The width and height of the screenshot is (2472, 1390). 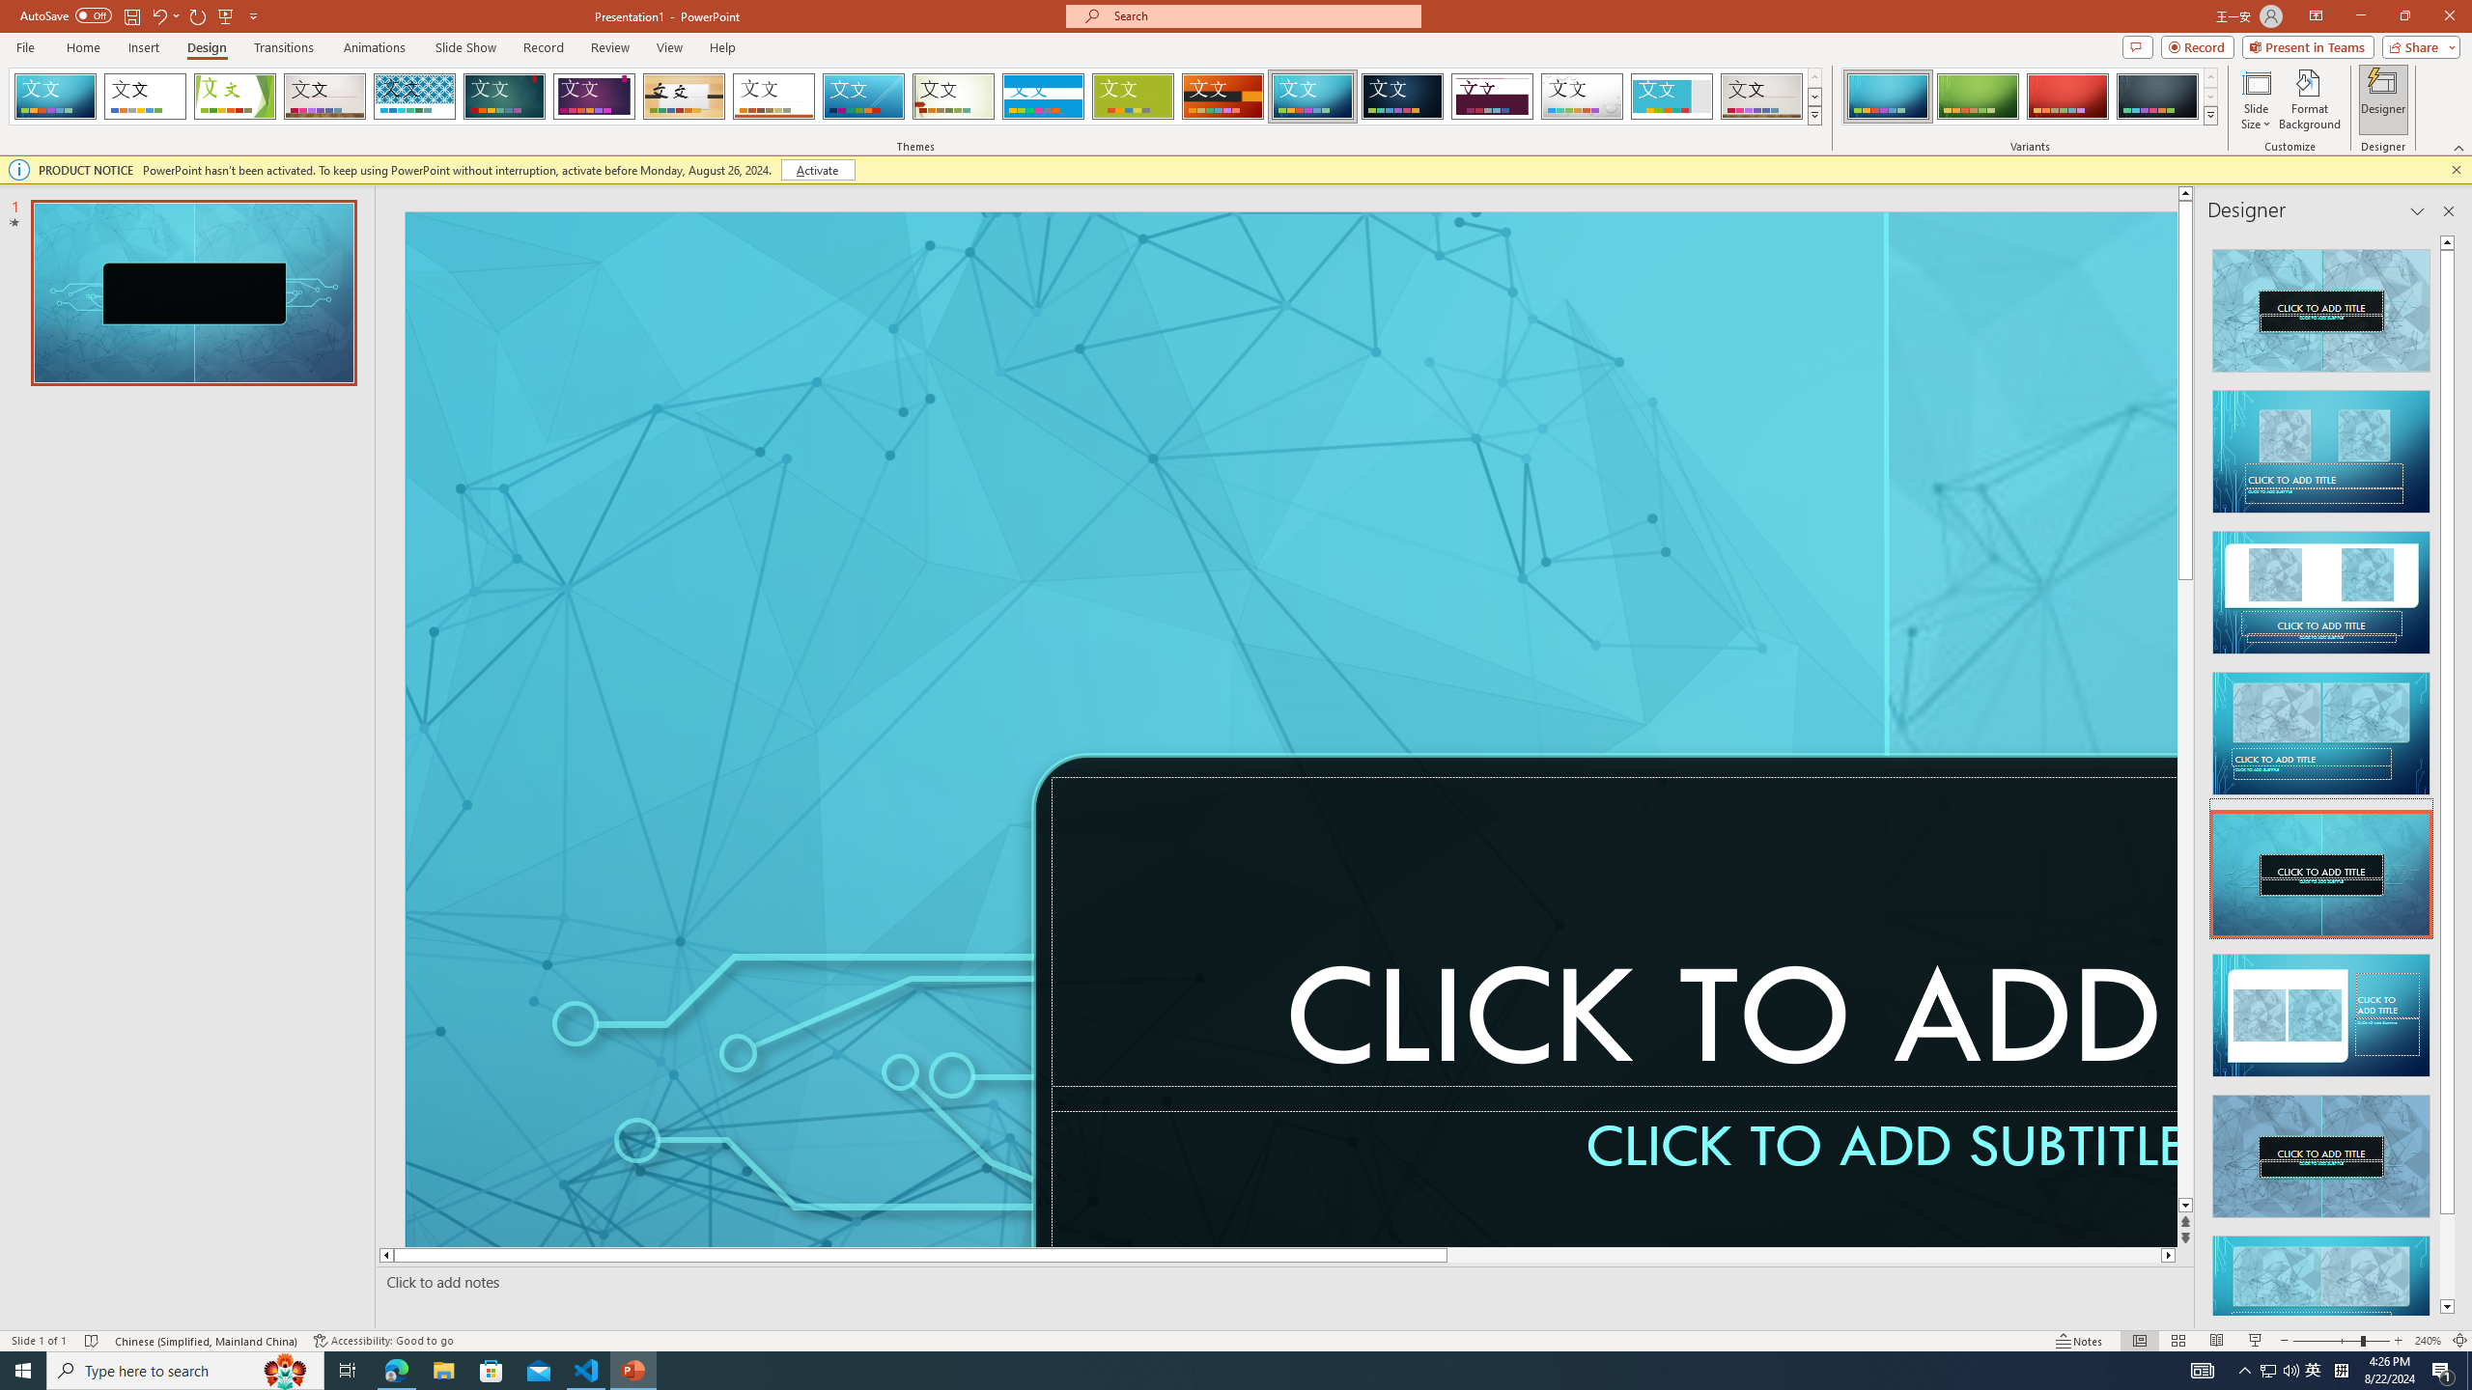 I want to click on Wisp, so click(x=954, y=97).